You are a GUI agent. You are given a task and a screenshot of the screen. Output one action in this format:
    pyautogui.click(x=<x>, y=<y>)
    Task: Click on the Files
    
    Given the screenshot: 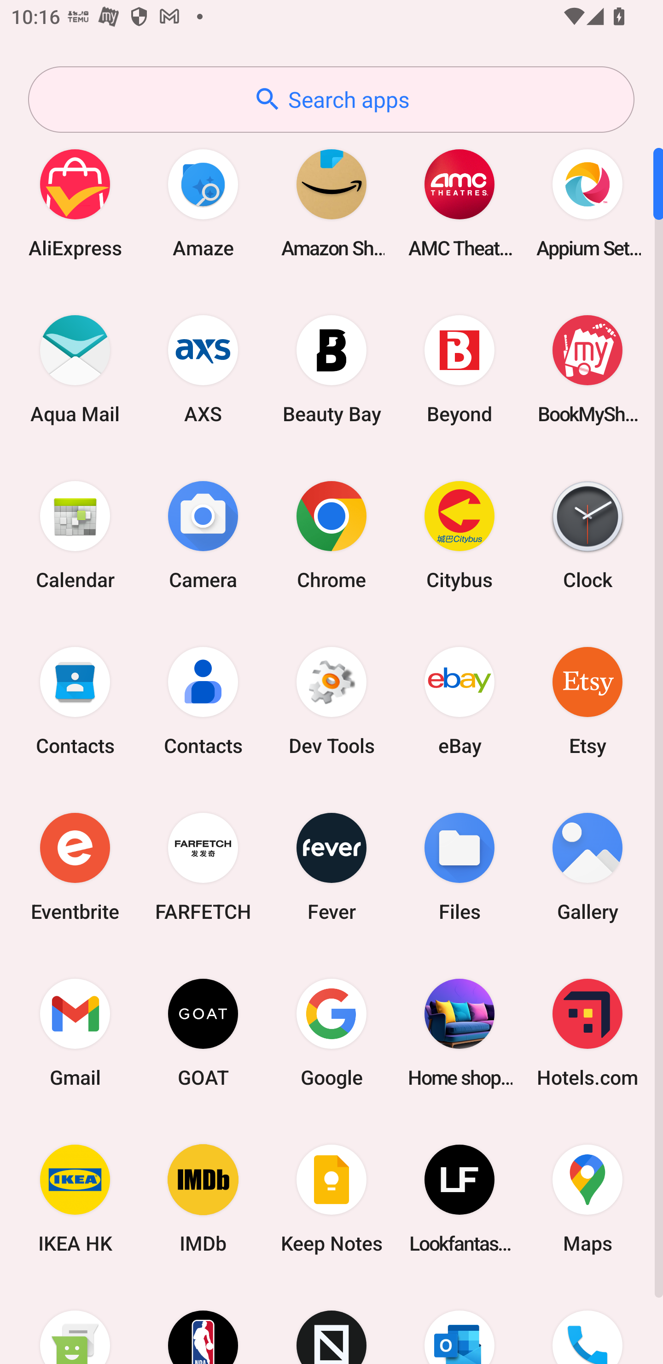 What is the action you would take?
    pyautogui.click(x=459, y=866)
    